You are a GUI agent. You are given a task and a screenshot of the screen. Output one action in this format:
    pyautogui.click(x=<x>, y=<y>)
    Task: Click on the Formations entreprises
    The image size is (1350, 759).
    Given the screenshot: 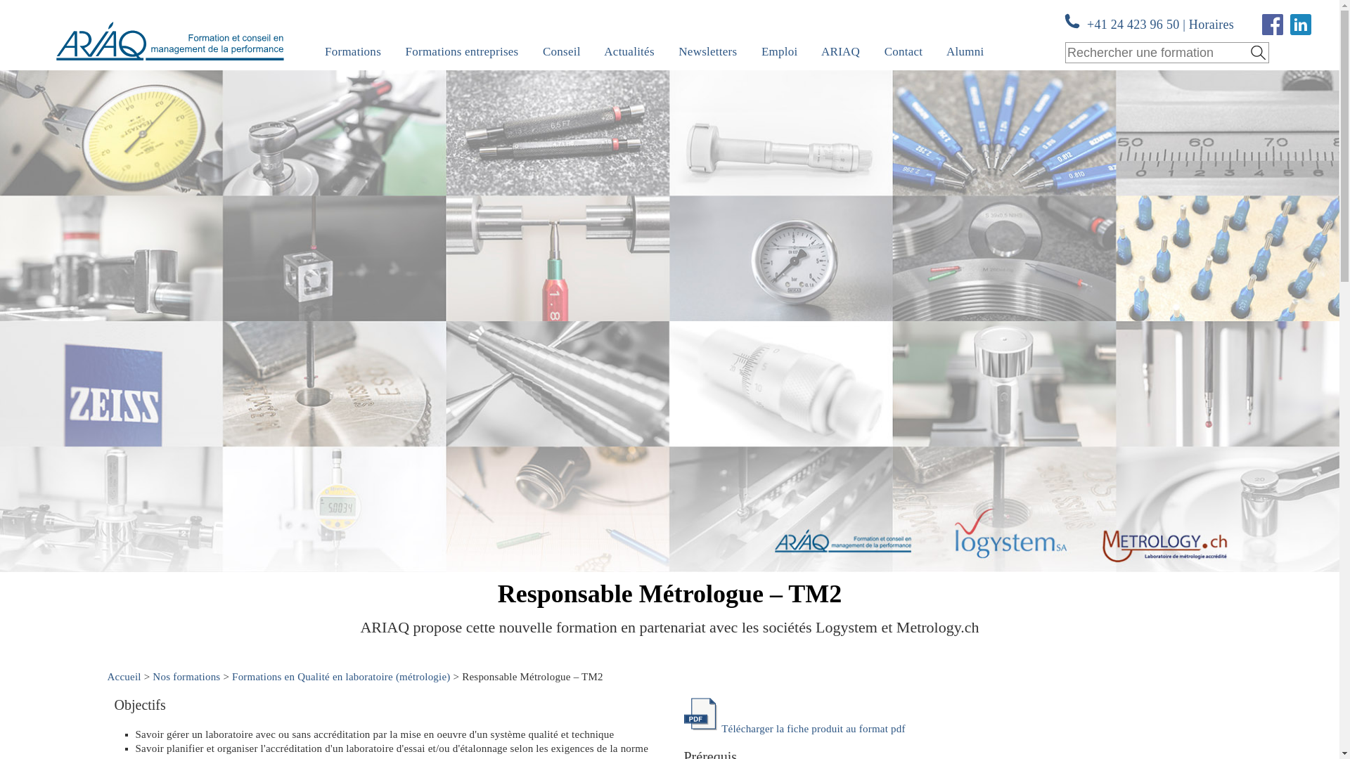 What is the action you would take?
    pyautogui.click(x=463, y=52)
    